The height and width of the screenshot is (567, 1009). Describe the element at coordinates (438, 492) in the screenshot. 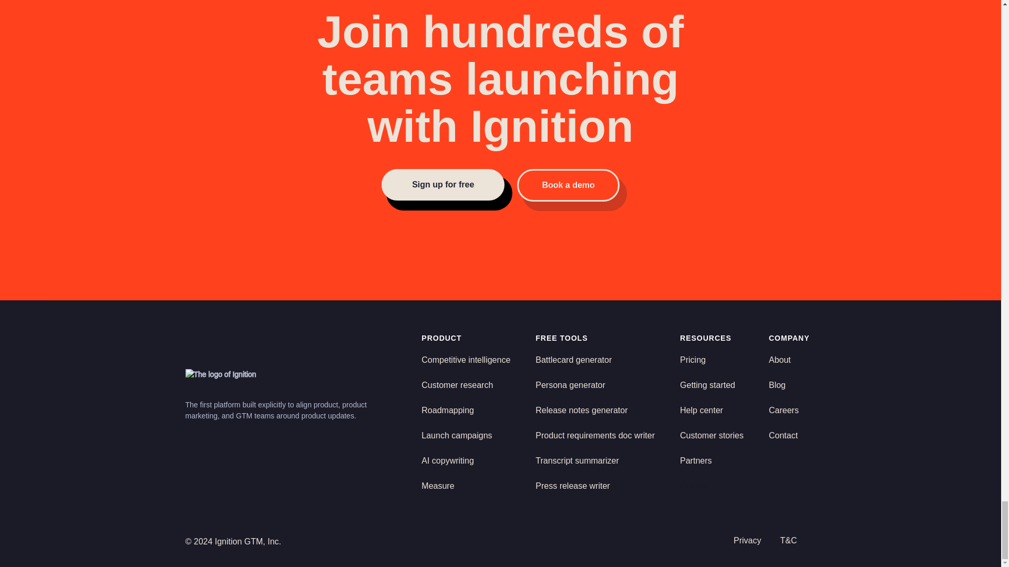

I see `Measure` at that location.